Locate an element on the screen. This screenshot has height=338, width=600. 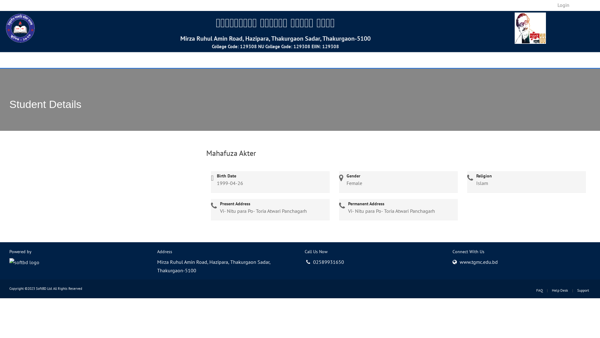
ACADEMIC is located at coordinates (87, 60).